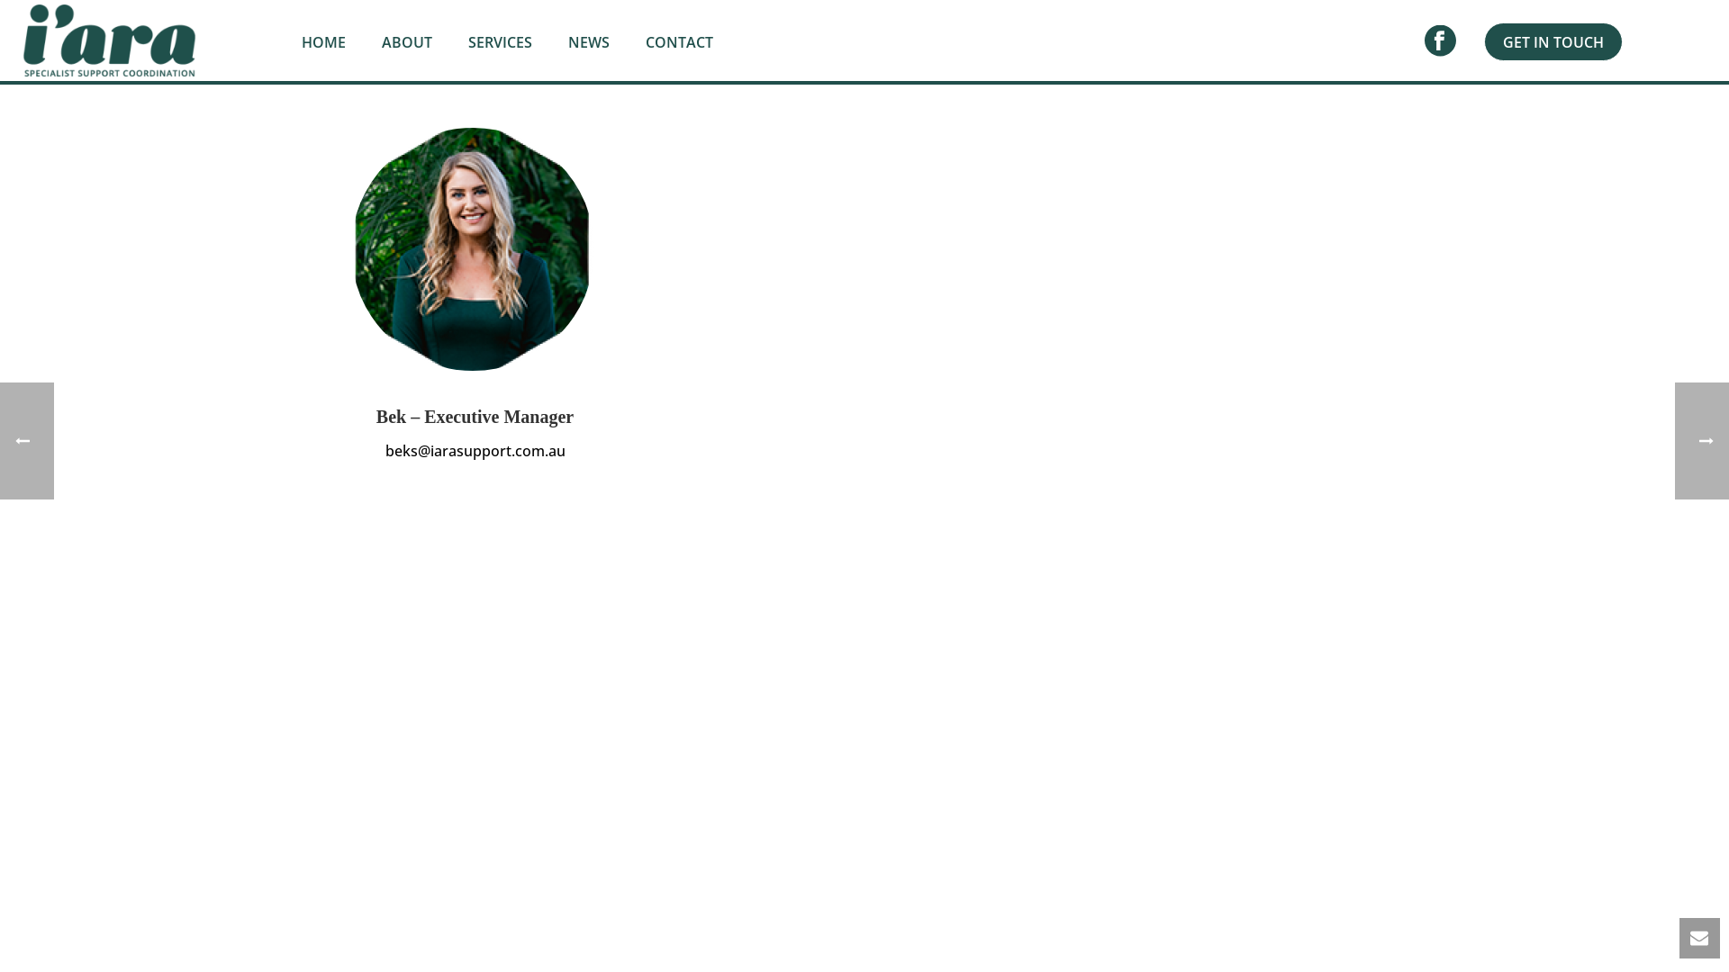  I want to click on ABOUT, so click(407, 41).